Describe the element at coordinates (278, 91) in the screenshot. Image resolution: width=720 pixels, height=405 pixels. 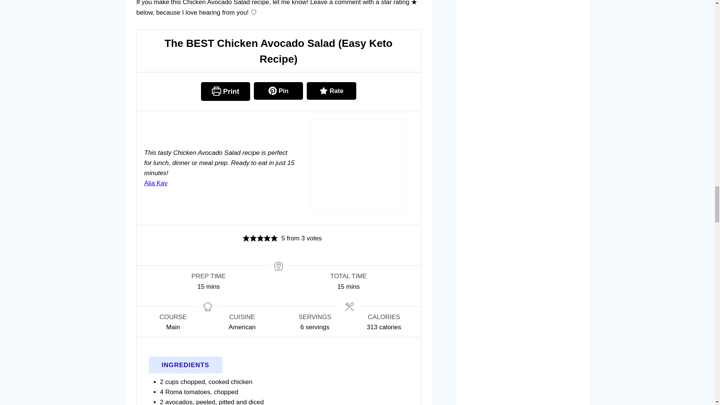
I see `Pin` at that location.